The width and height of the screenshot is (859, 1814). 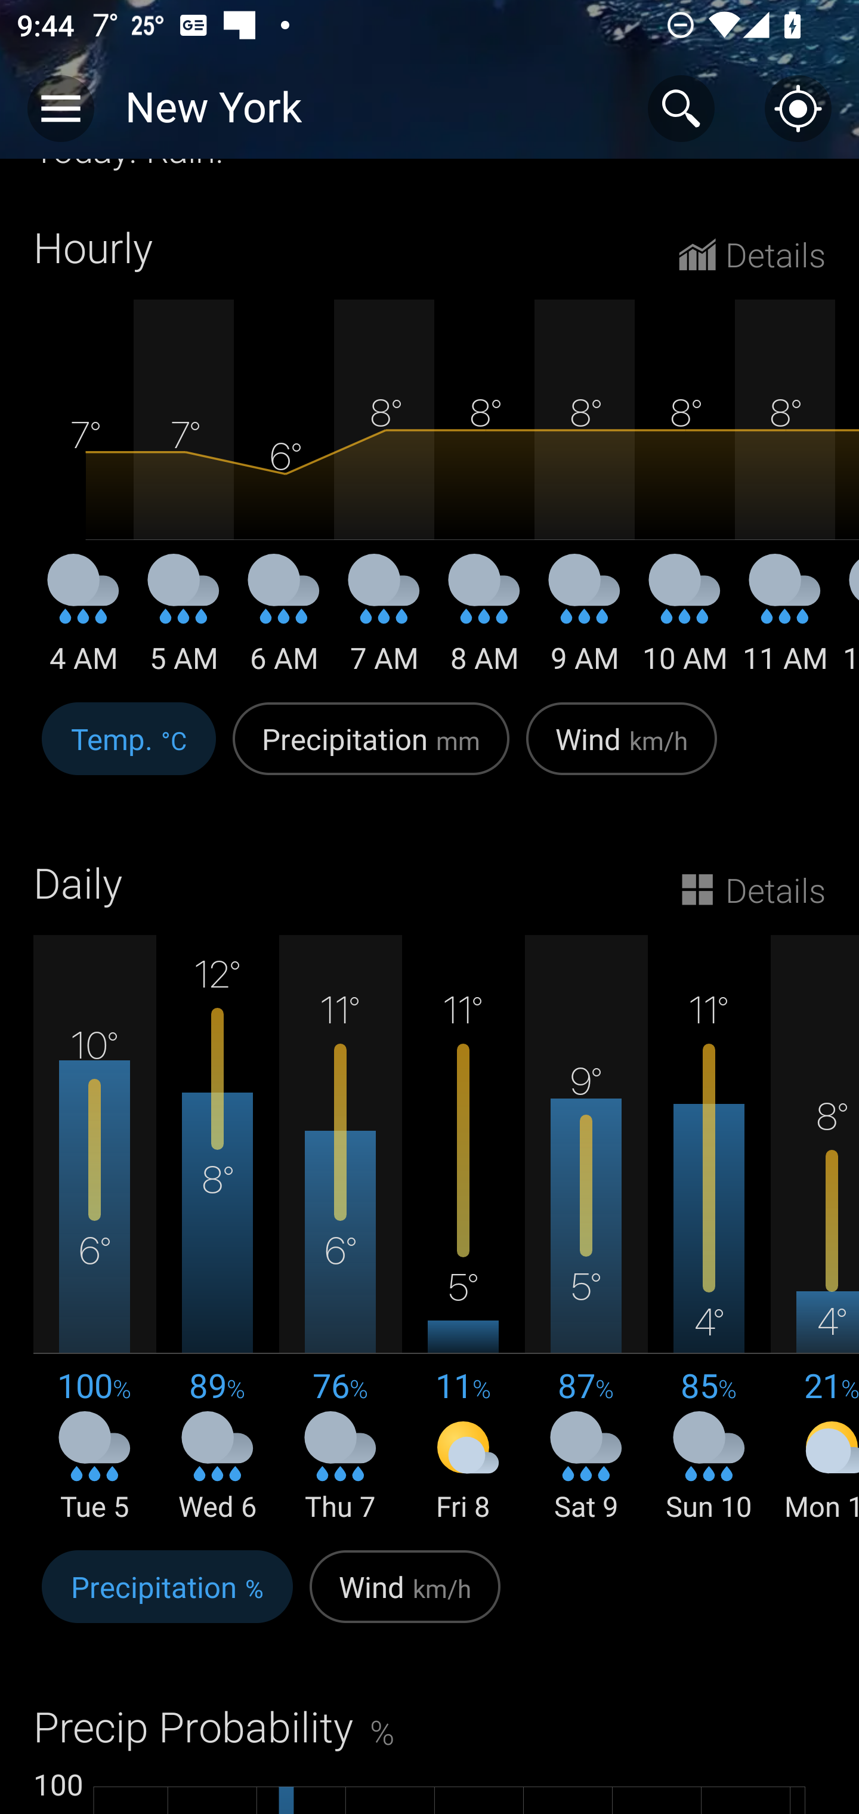 I want to click on 9 AM, so click(x=585, y=622).